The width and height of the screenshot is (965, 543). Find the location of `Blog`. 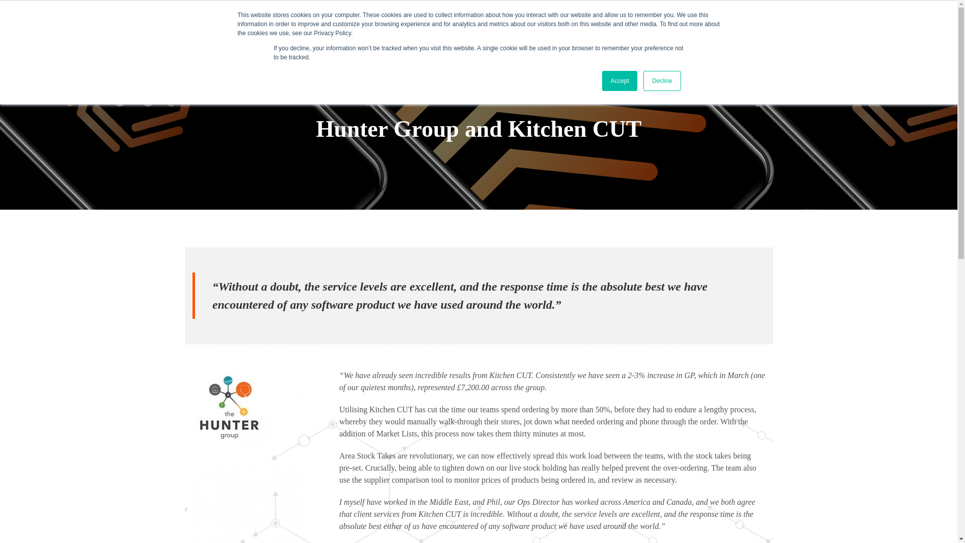

Blog is located at coordinates (519, 30).